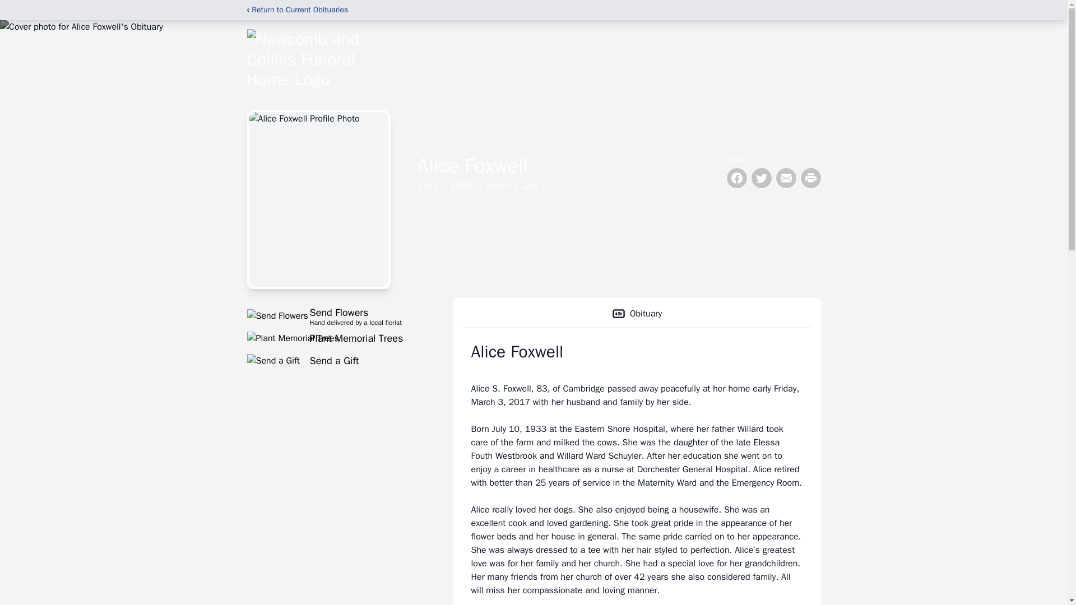 The height and width of the screenshot is (605, 1076). I want to click on Obituary, so click(636, 314).